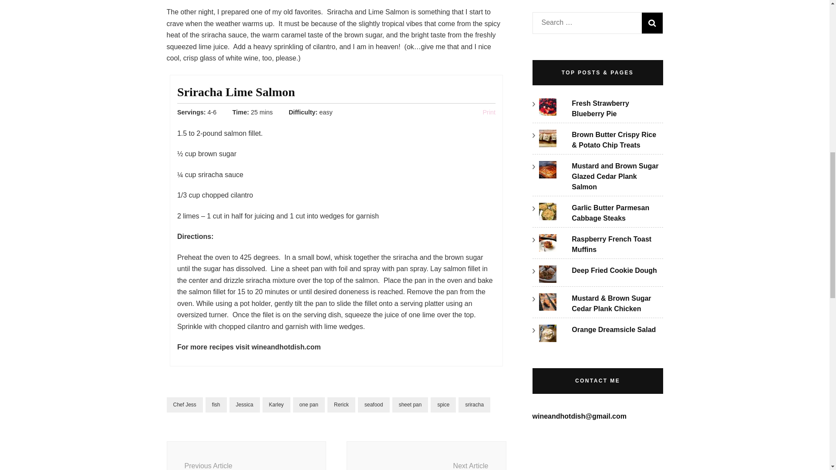 This screenshot has width=836, height=470. I want to click on Karley, so click(427, 456).